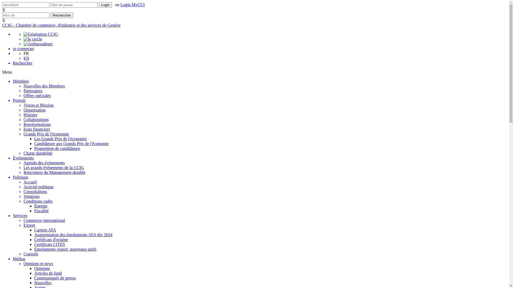  What do you see at coordinates (36, 119) in the screenshot?
I see `Collaborations` at bounding box center [36, 119].